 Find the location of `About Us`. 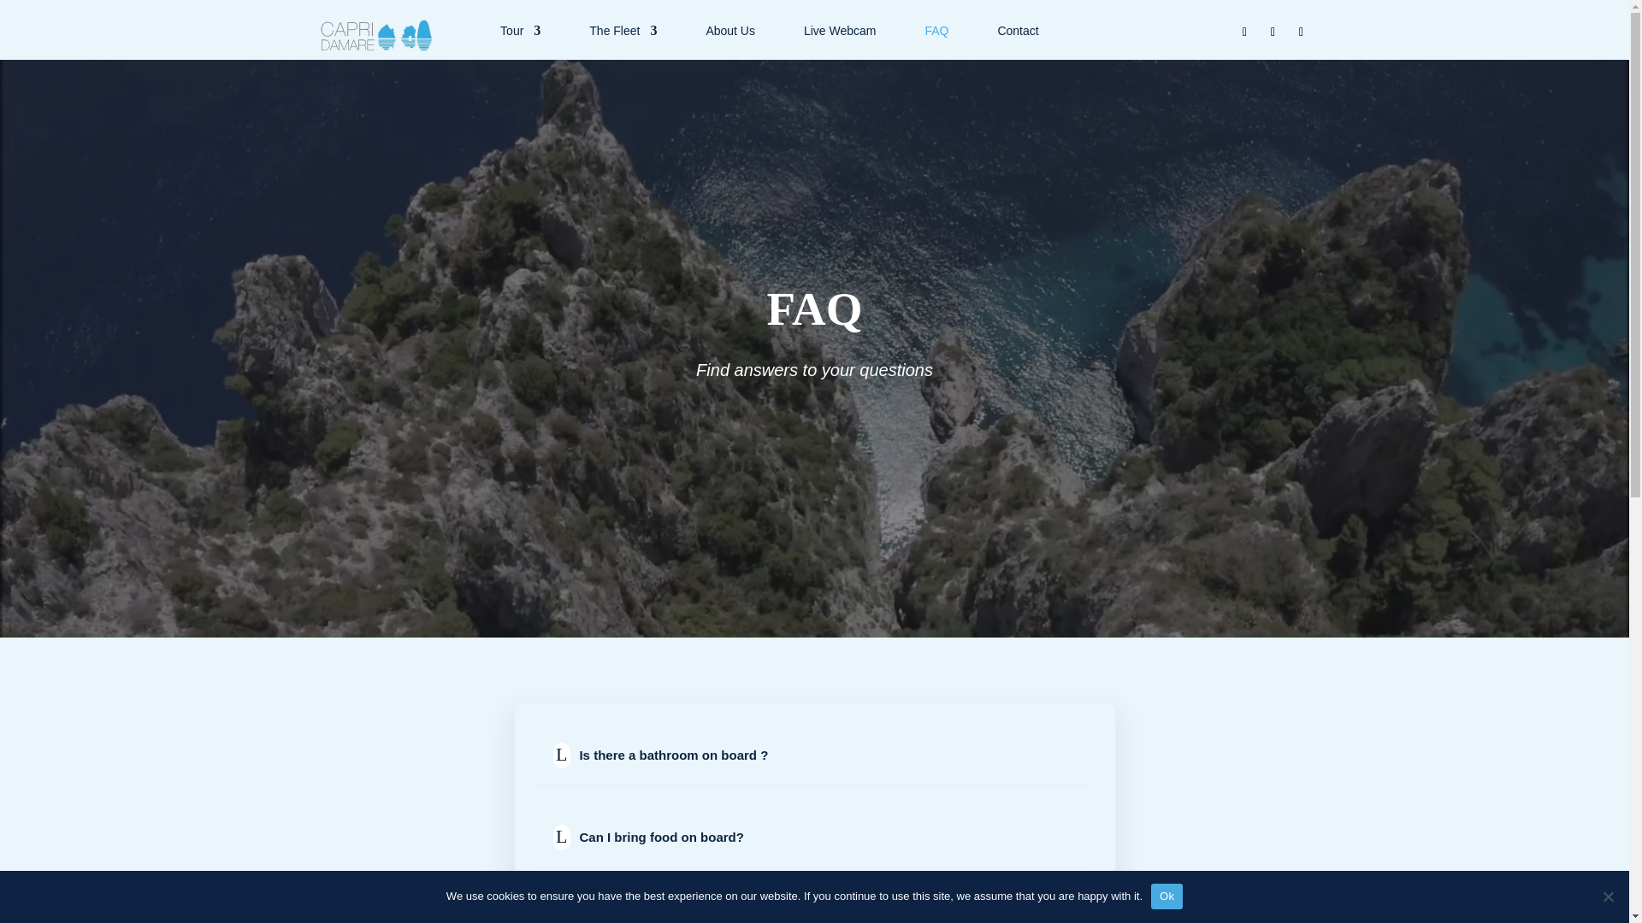

About Us is located at coordinates (730, 33).